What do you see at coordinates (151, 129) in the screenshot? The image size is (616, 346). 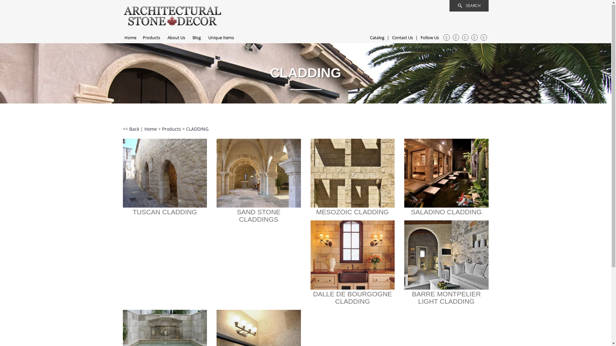 I see `Home` at bounding box center [151, 129].